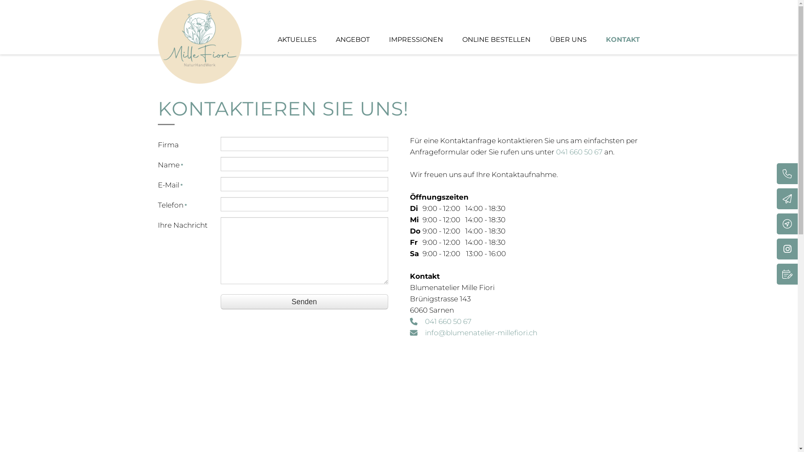 This screenshot has width=804, height=452. Describe the element at coordinates (580, 152) in the screenshot. I see `041 660 50 67` at that location.